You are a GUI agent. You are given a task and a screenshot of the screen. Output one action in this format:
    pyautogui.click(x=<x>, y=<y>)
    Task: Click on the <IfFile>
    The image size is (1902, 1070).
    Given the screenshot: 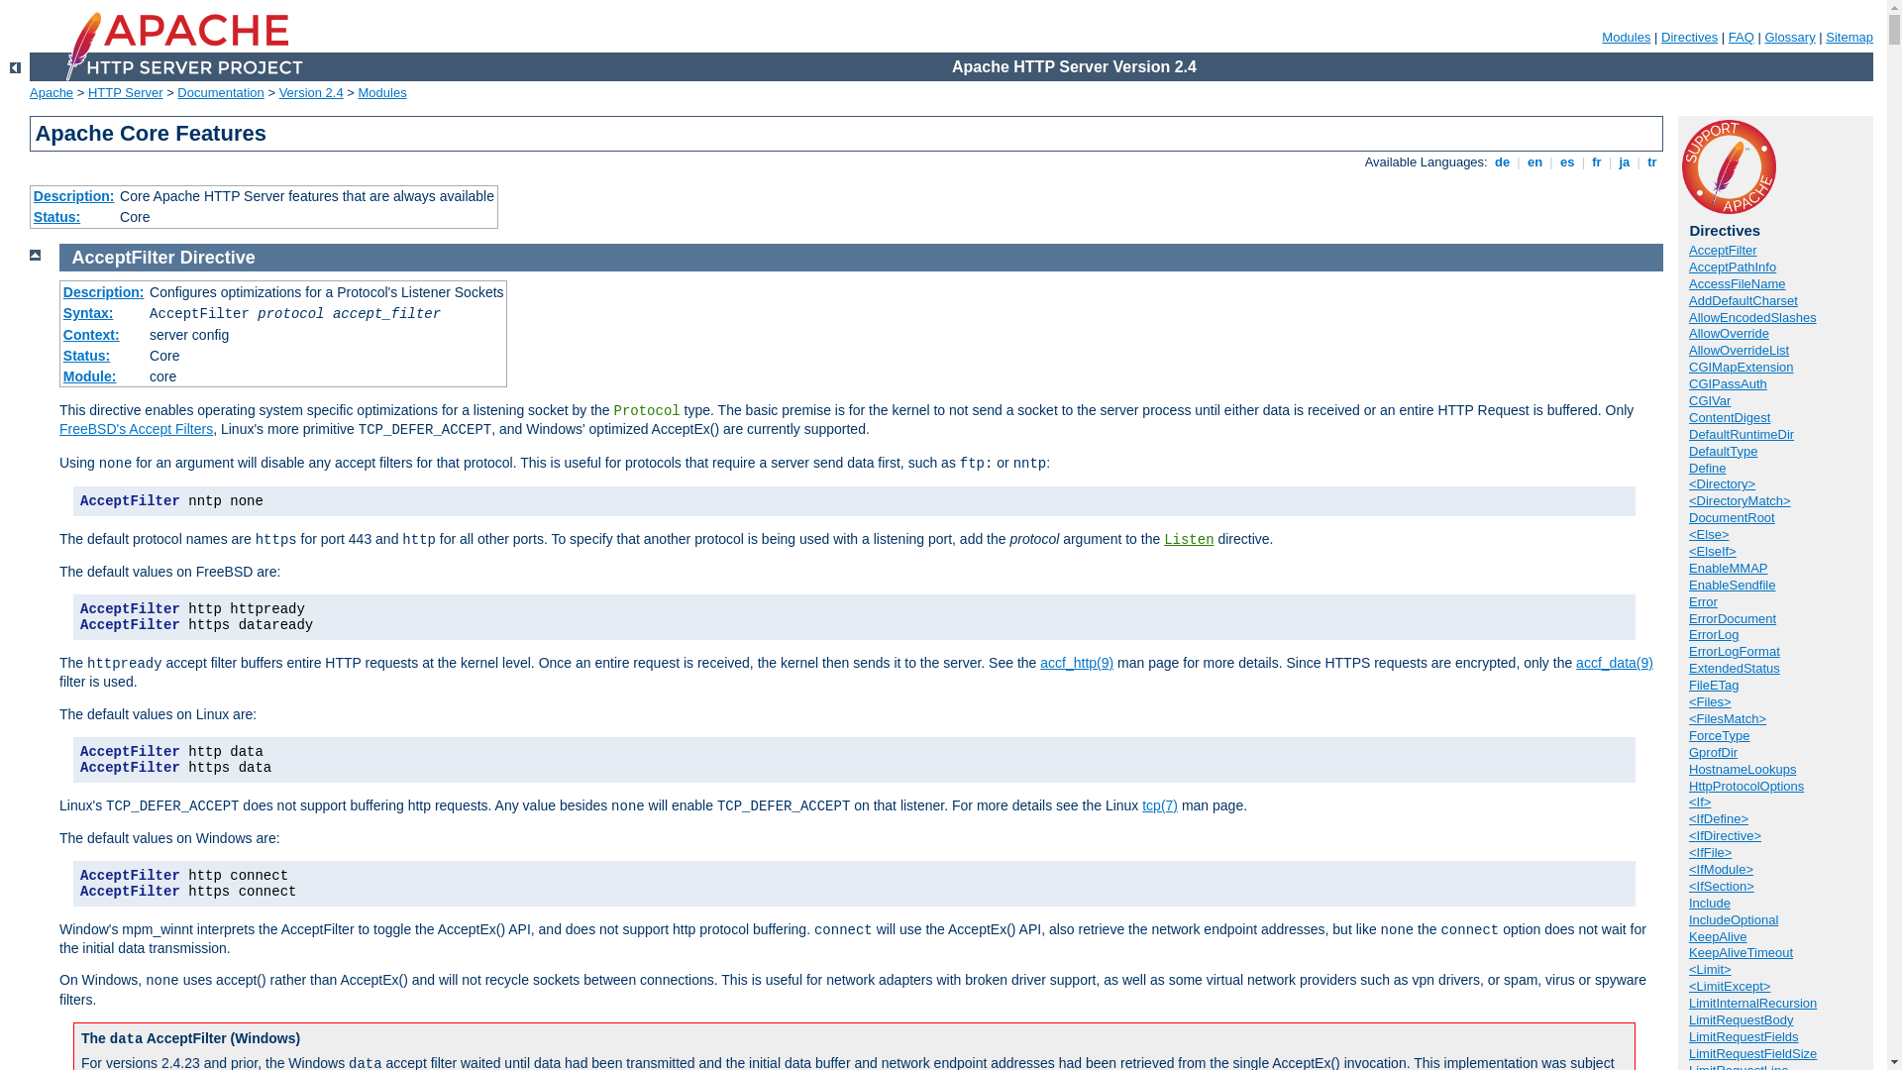 What is the action you would take?
    pyautogui.click(x=1710, y=852)
    